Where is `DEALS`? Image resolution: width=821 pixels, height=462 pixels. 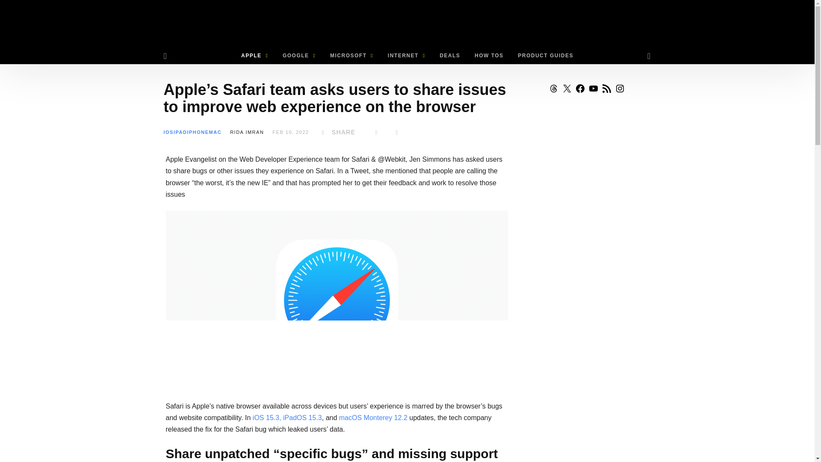
DEALS is located at coordinates (450, 56).